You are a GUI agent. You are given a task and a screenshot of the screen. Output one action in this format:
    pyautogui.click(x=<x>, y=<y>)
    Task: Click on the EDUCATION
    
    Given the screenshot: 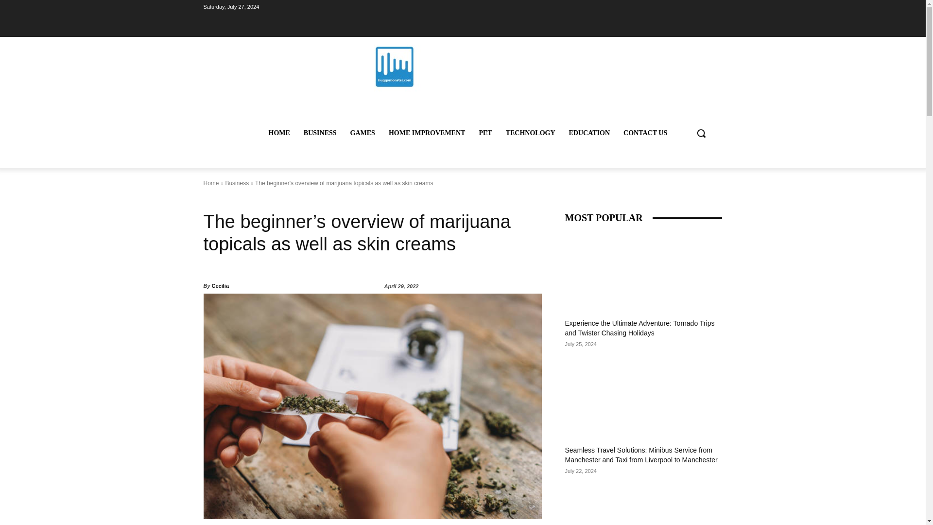 What is the action you would take?
    pyautogui.click(x=589, y=133)
    